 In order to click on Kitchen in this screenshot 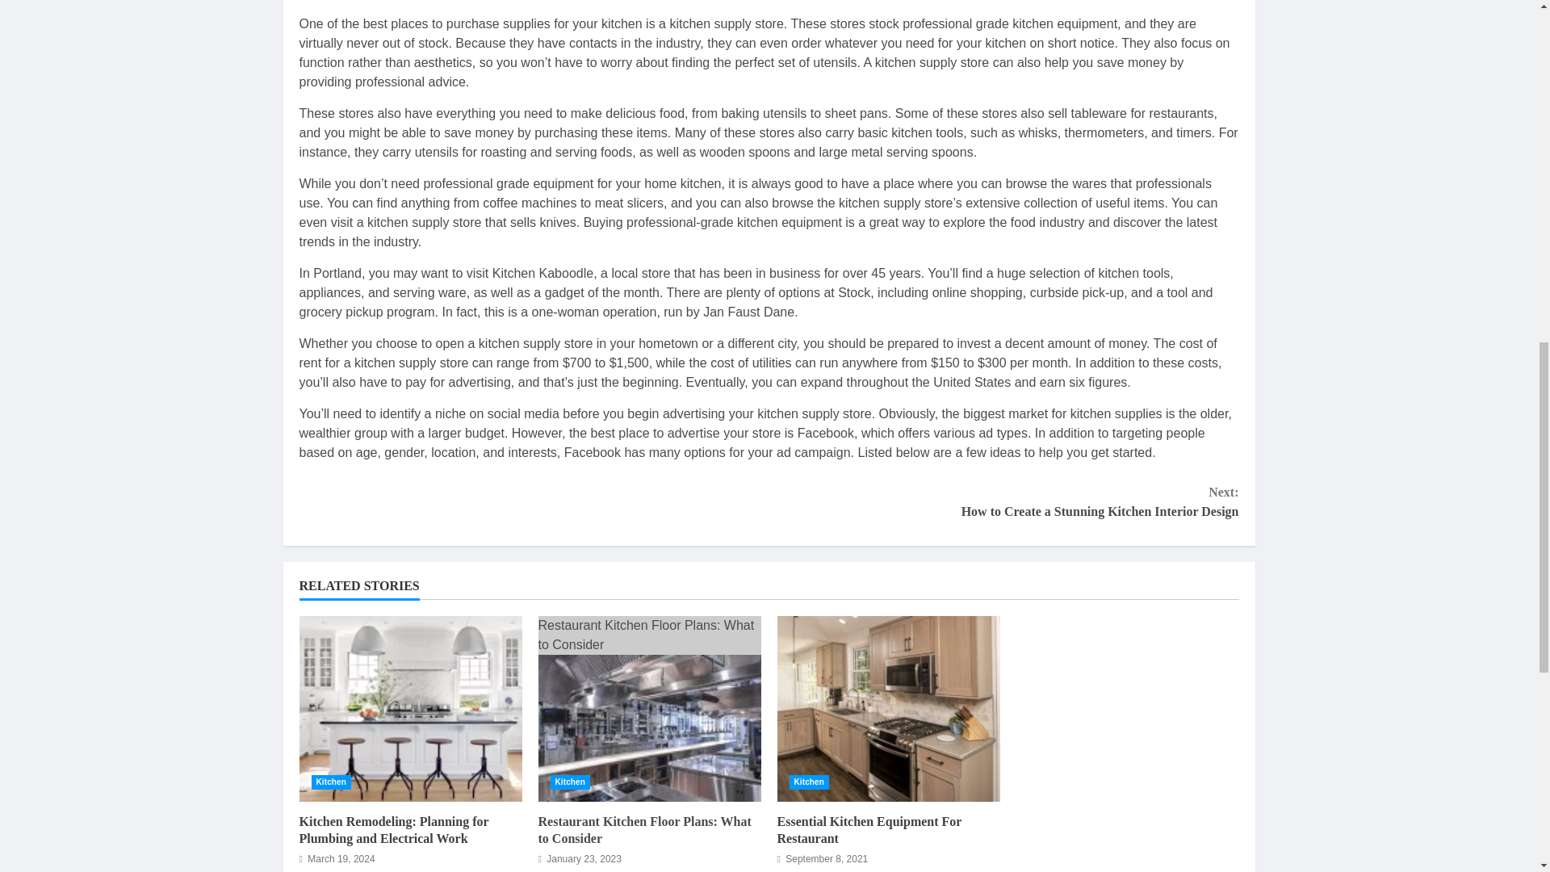, I will do `click(809, 782)`.